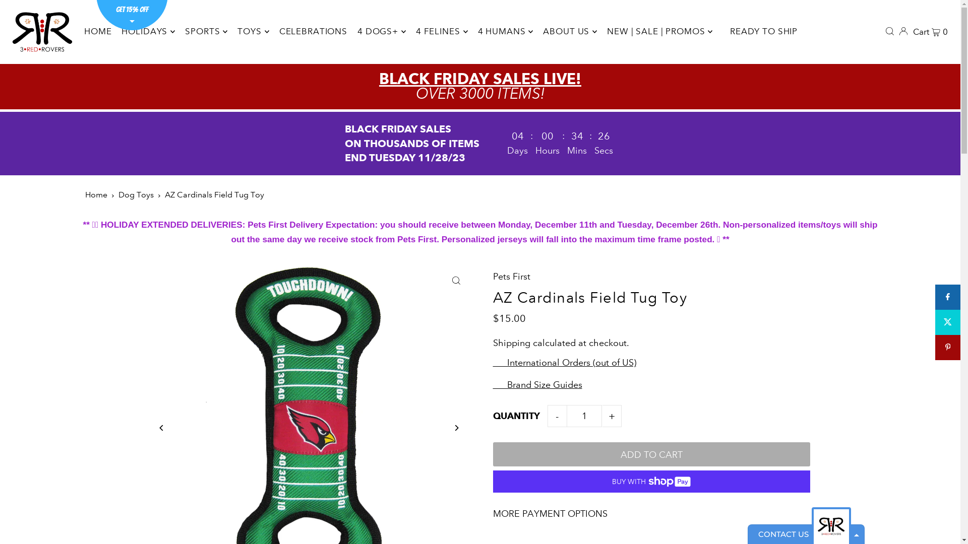 The width and height of the screenshot is (968, 544). What do you see at coordinates (651, 514) in the screenshot?
I see `MORE PAYMENT OPTIONS` at bounding box center [651, 514].